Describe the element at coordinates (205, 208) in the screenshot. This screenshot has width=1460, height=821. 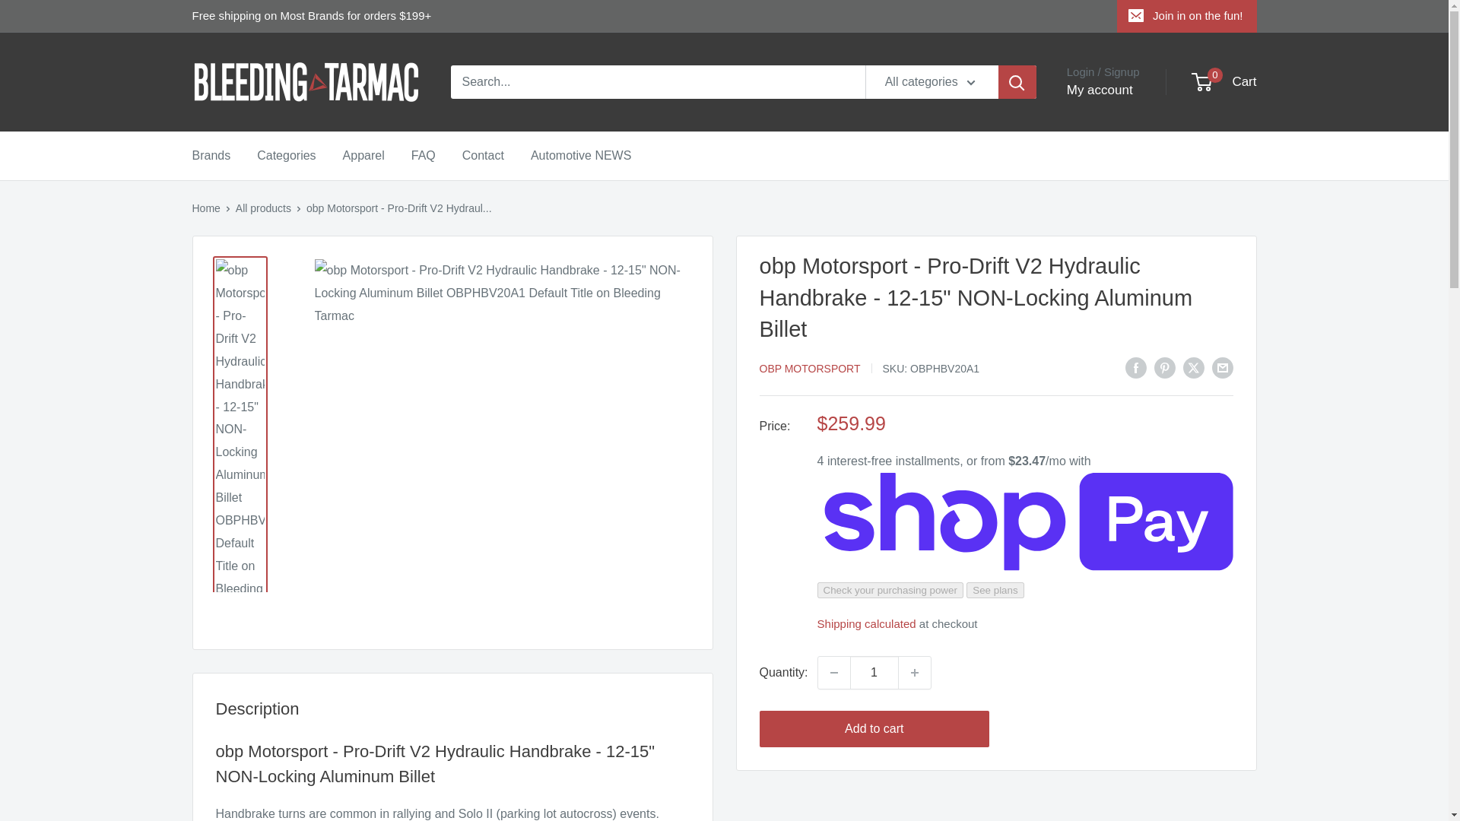
I see `OBP MOTORSPORT` at that location.